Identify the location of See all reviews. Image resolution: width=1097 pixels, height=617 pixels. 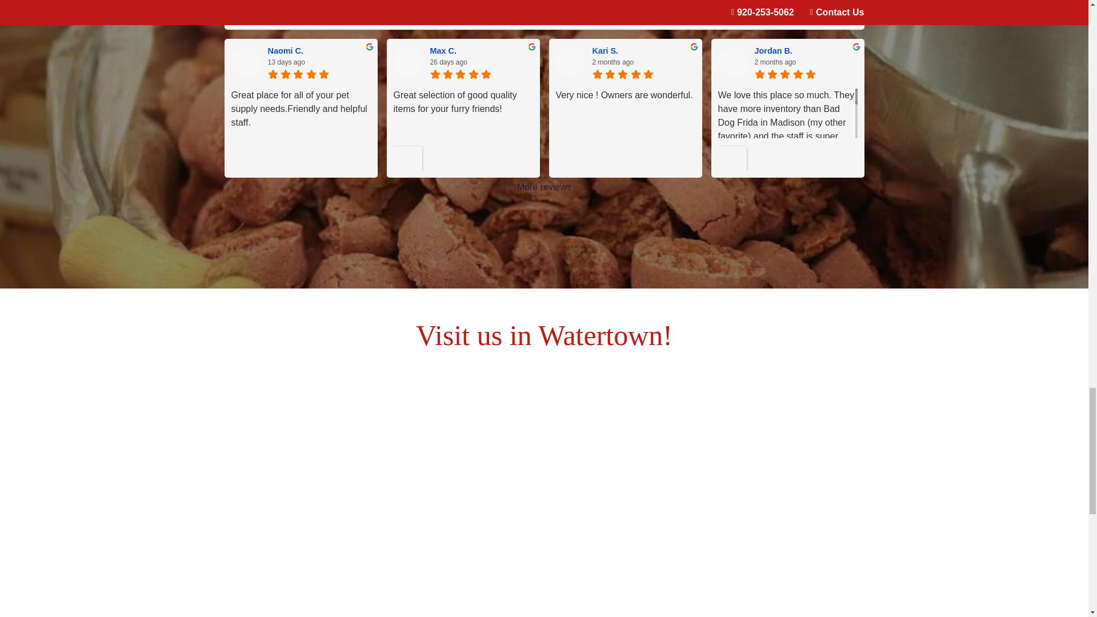
(787, 2).